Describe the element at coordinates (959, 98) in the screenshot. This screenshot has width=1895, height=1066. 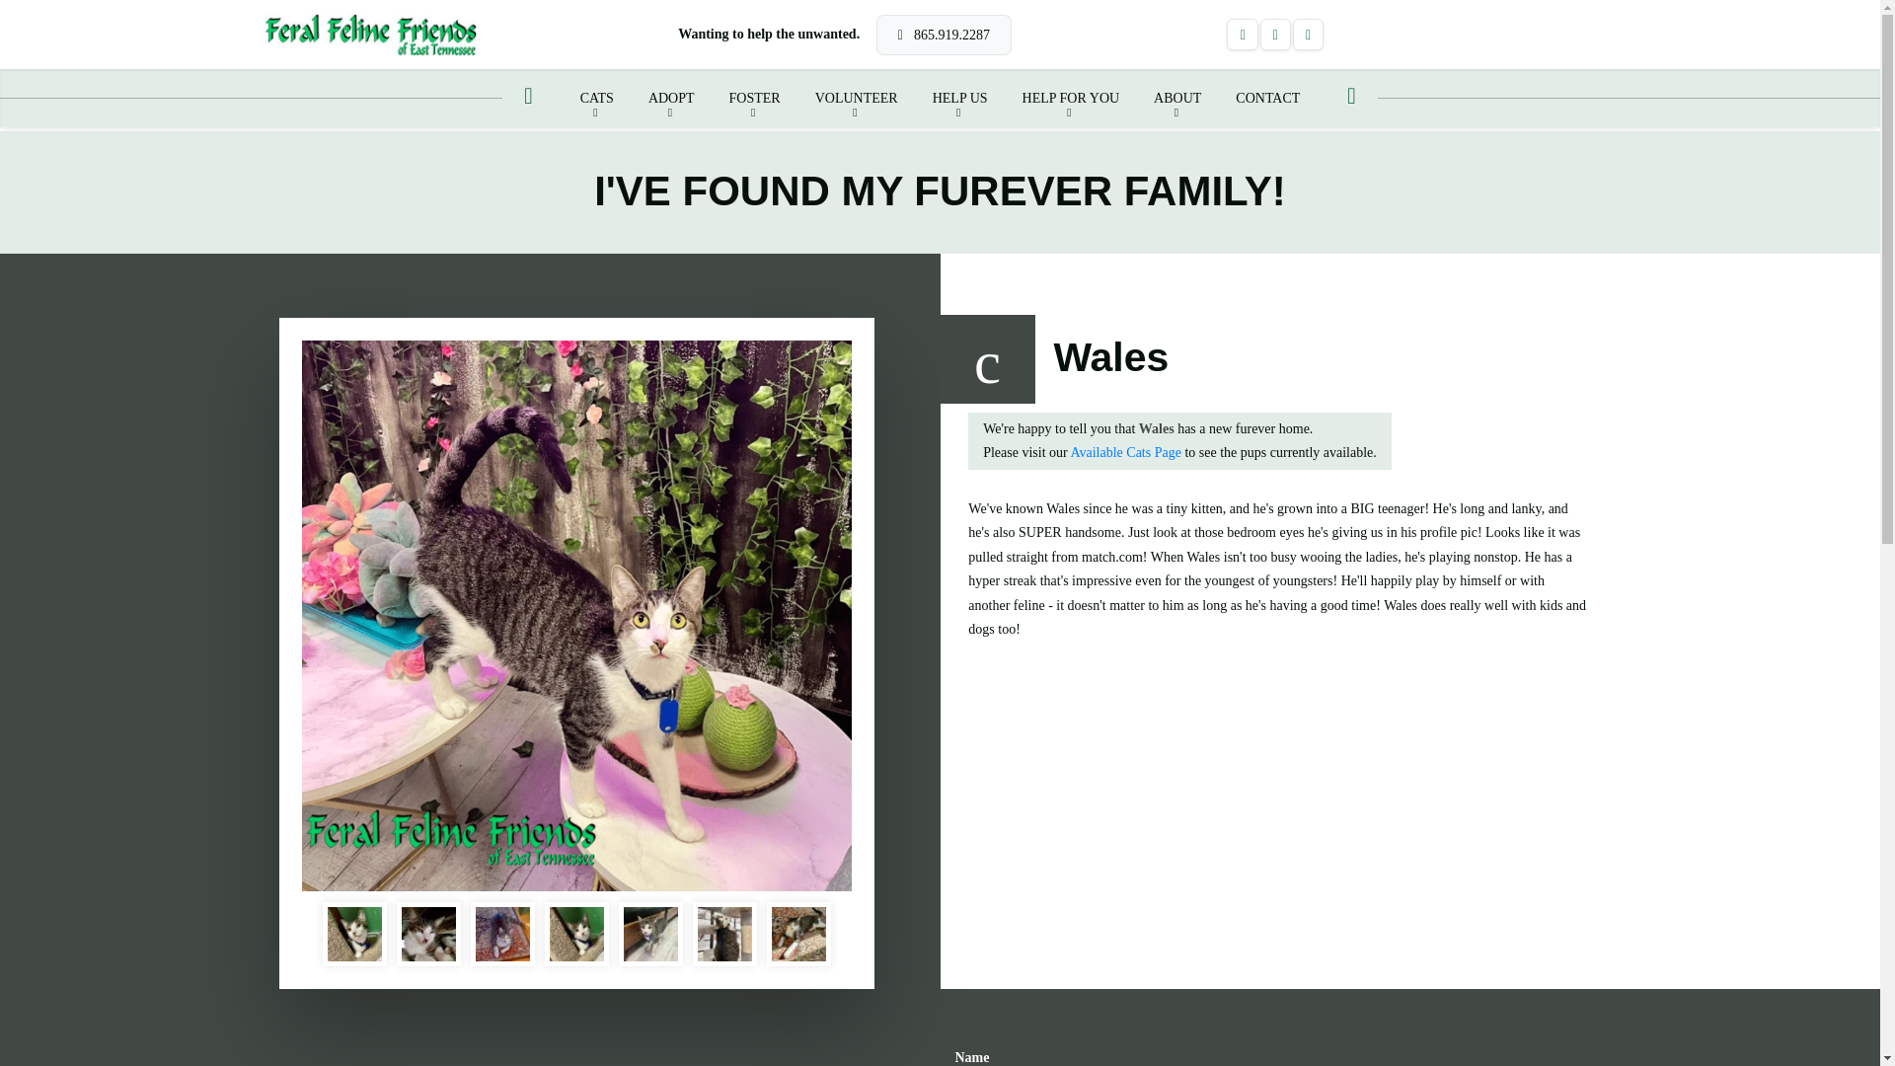
I see `HELP US` at that location.